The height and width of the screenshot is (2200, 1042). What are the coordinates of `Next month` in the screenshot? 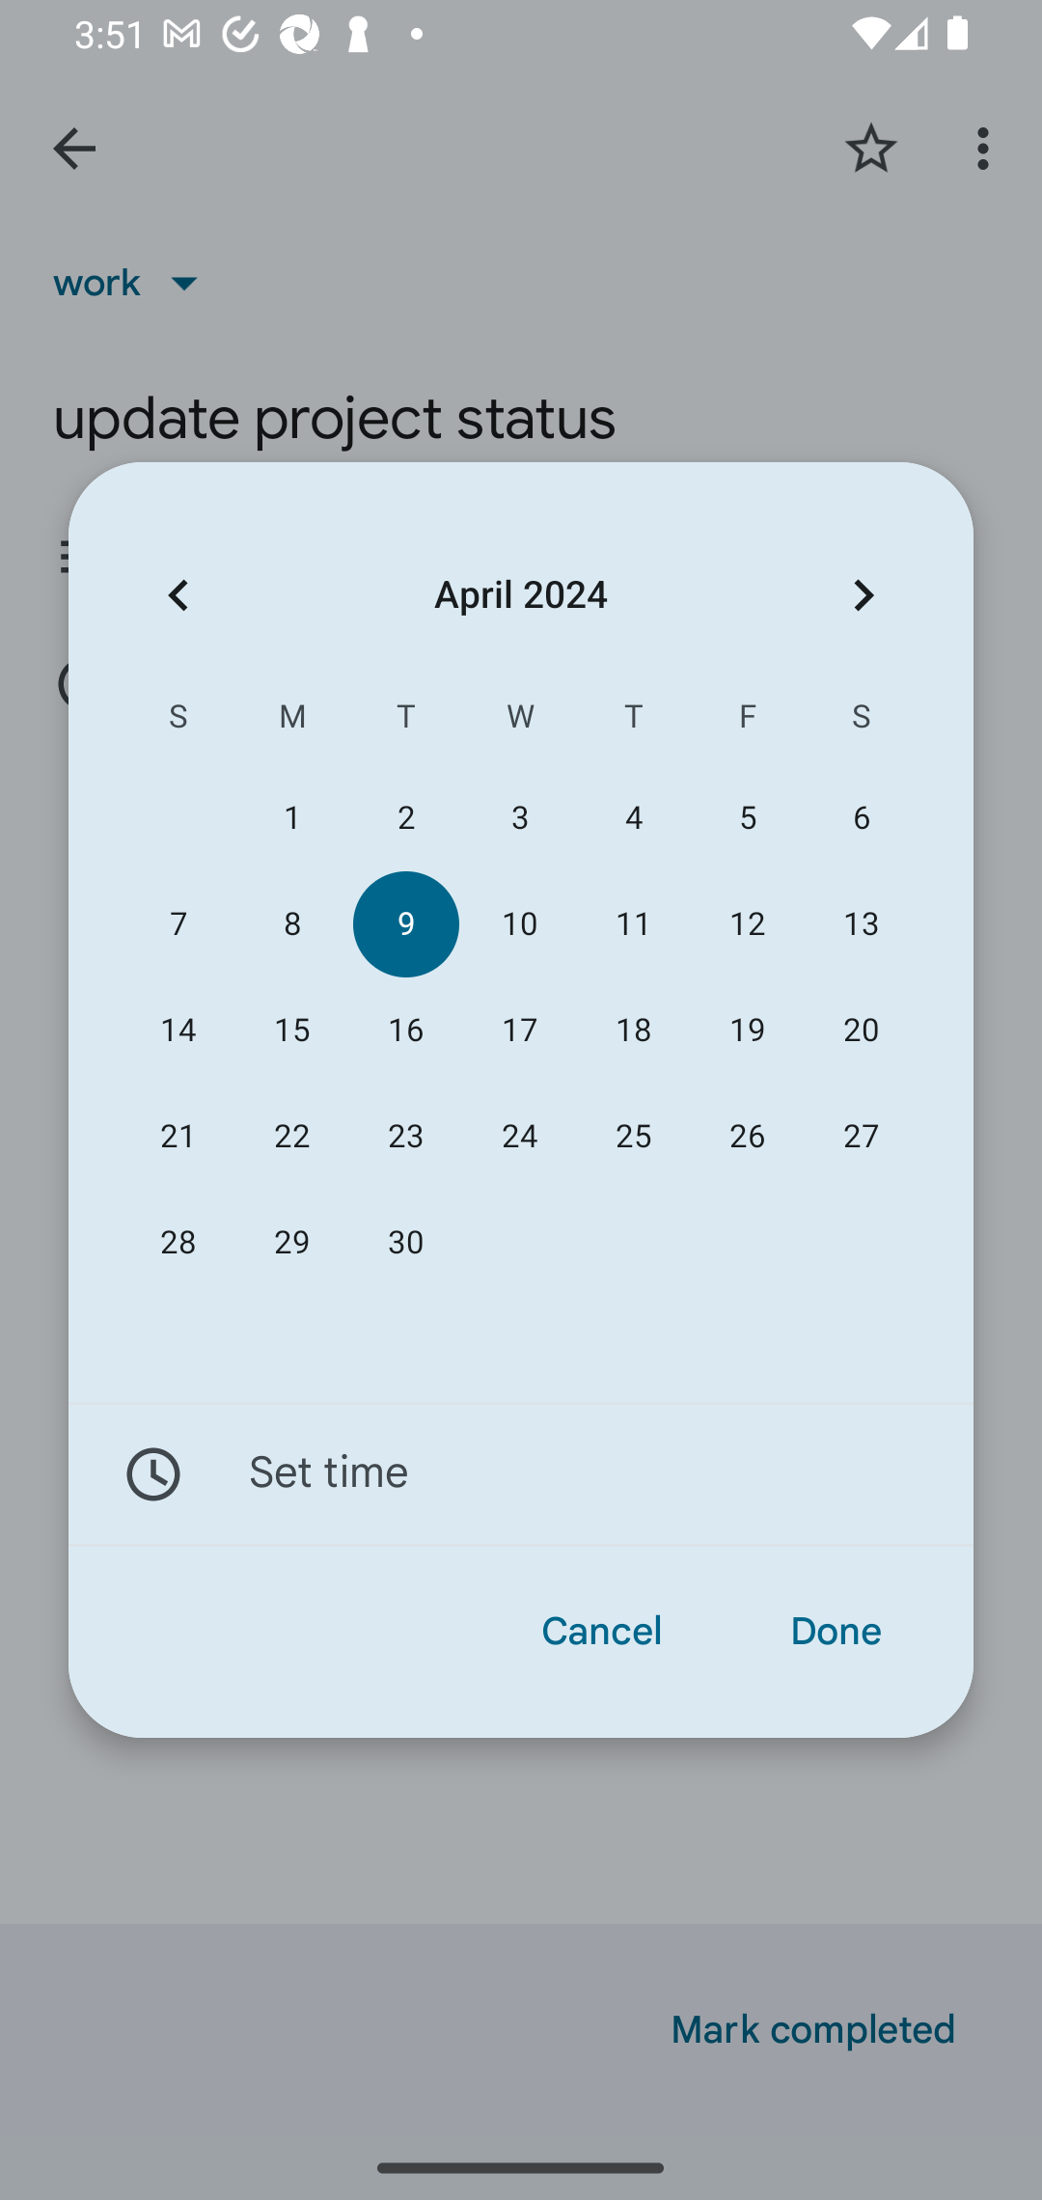 It's located at (864, 596).